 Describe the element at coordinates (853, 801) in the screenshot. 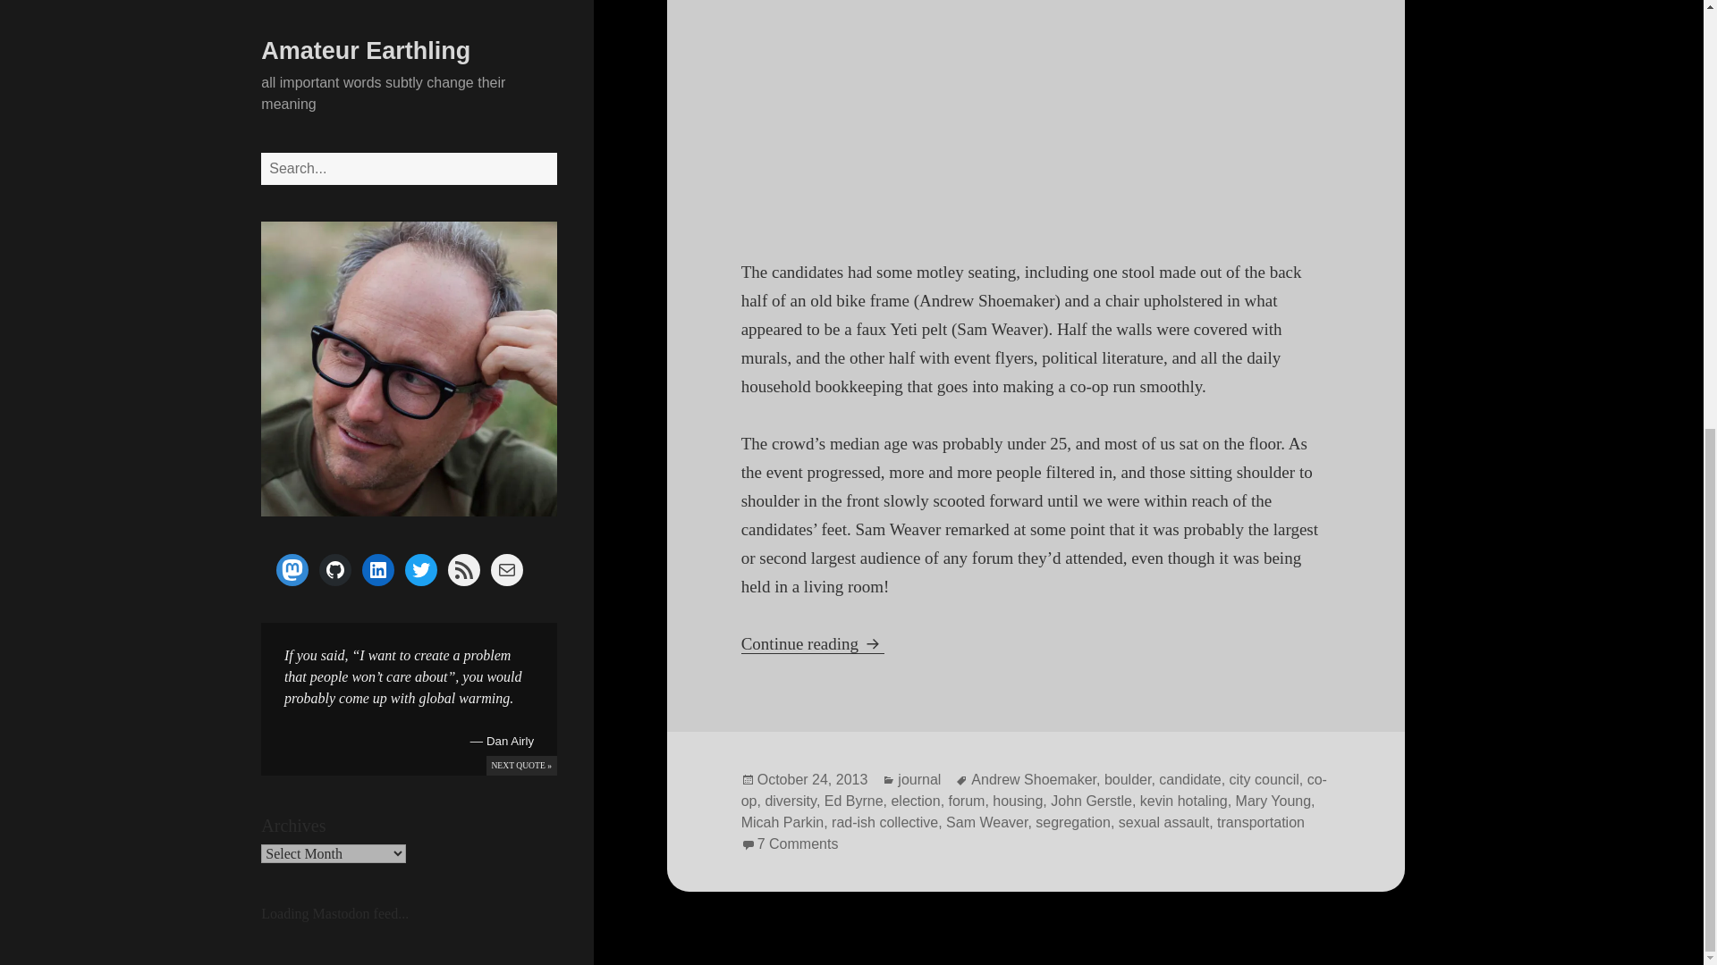

I see `Micah Parkin` at that location.